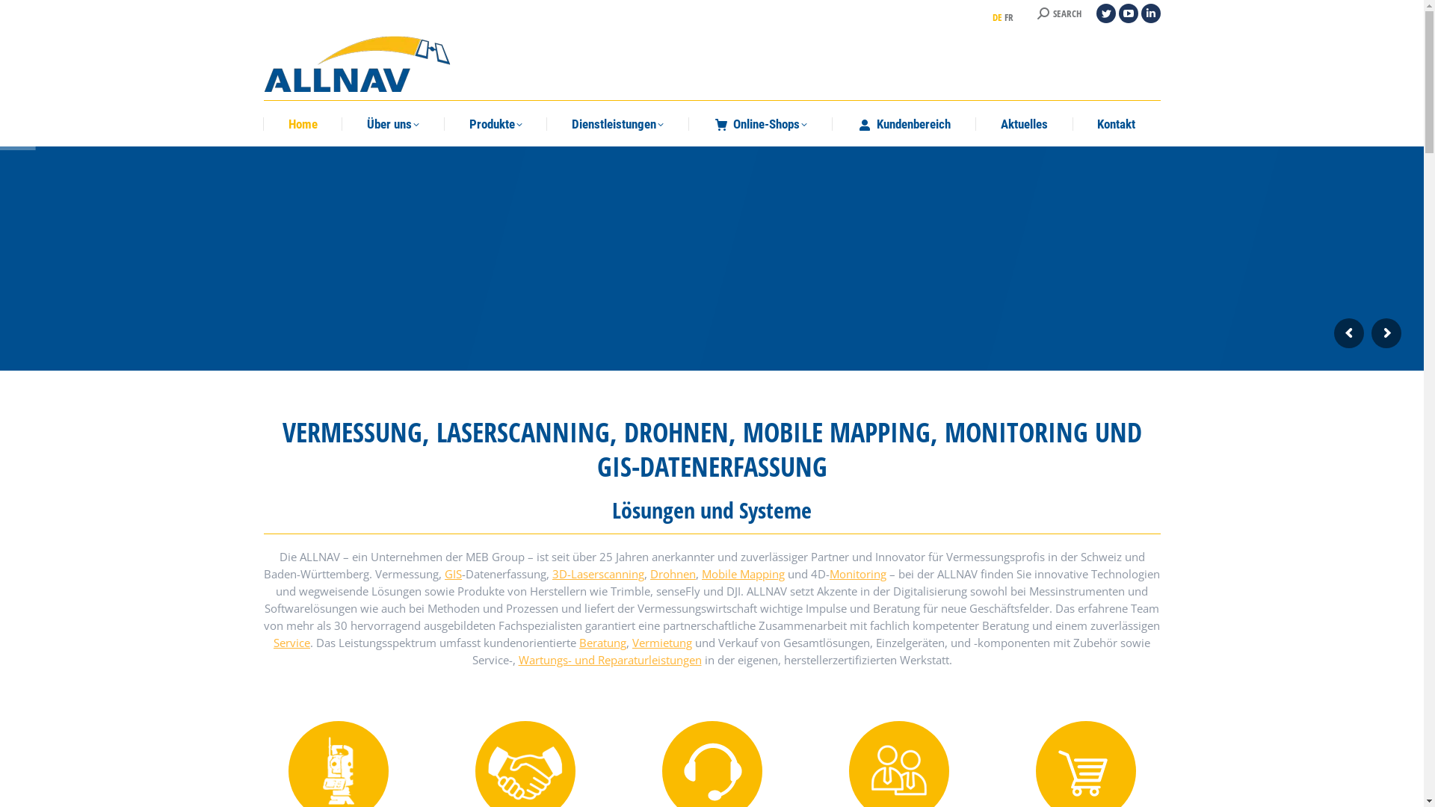 This screenshot has width=1435, height=807. What do you see at coordinates (610, 660) in the screenshot?
I see `Wartungs- und Reparaturleistungen` at bounding box center [610, 660].